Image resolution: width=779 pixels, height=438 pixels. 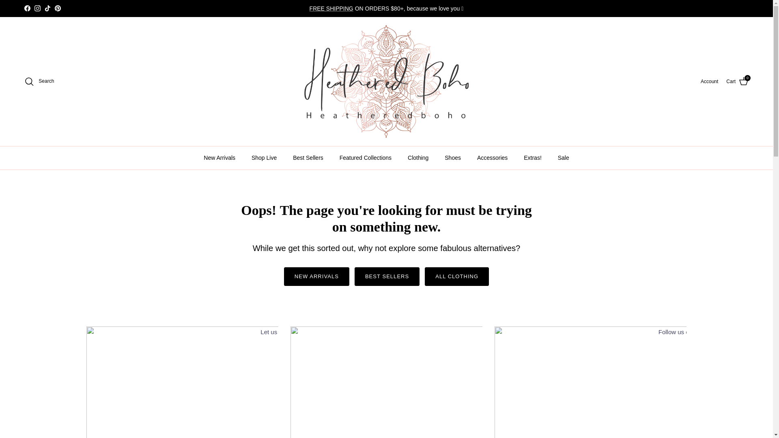 What do you see at coordinates (39, 81) in the screenshot?
I see `Search` at bounding box center [39, 81].